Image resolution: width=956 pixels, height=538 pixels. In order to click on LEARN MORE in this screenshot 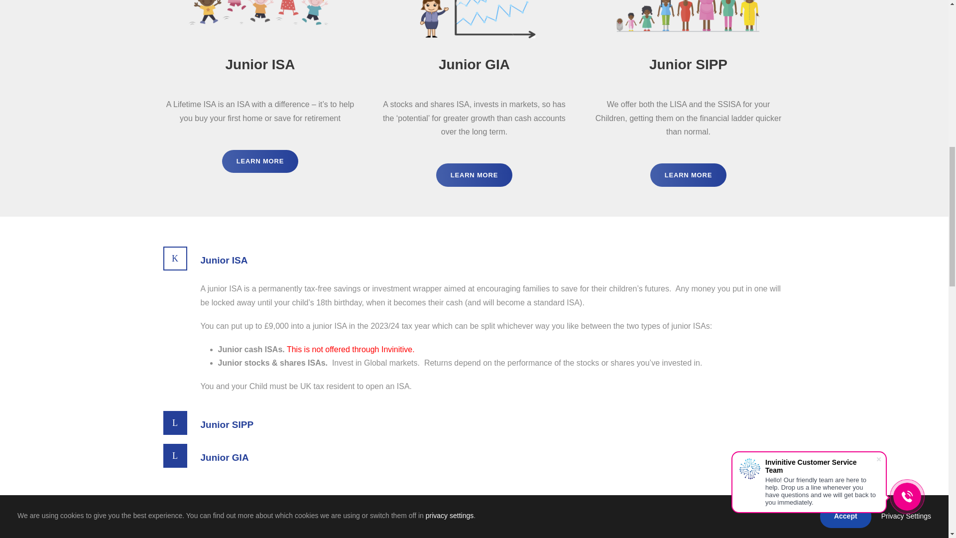, I will do `click(474, 175)`.